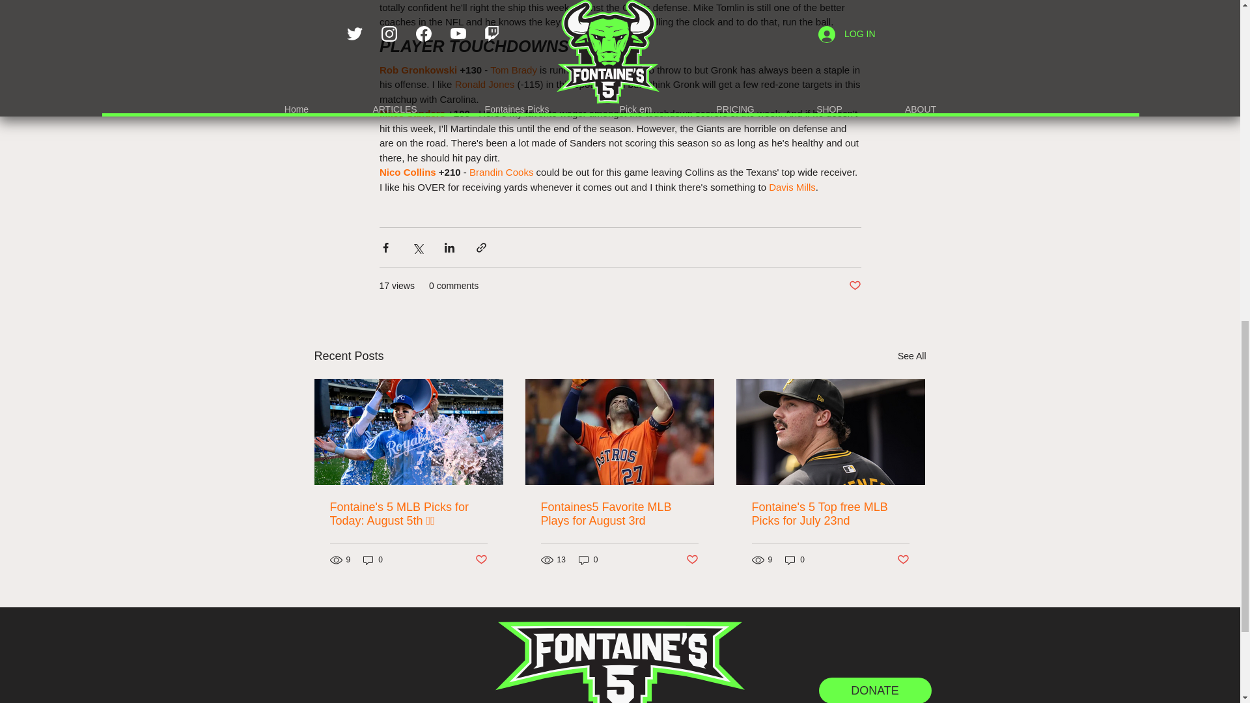 The image size is (1250, 703). I want to click on Miles Sanders, so click(411, 113).